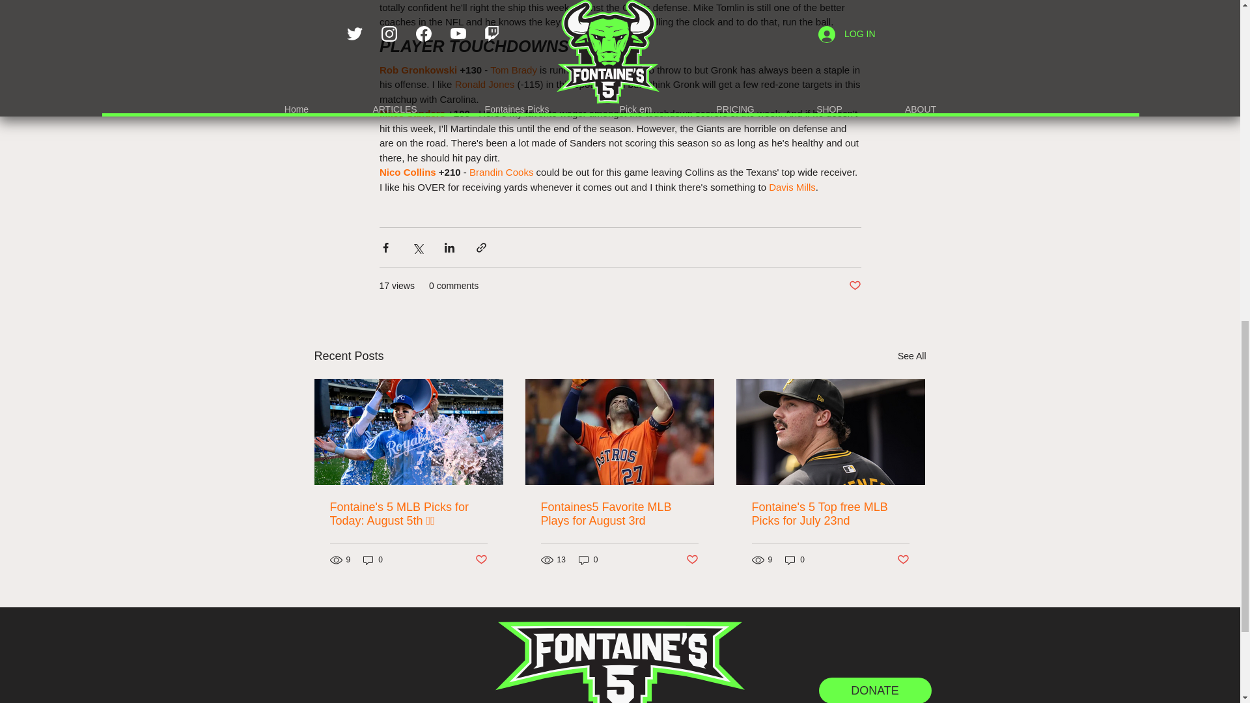 The image size is (1250, 703). I want to click on Miles Sanders, so click(411, 113).